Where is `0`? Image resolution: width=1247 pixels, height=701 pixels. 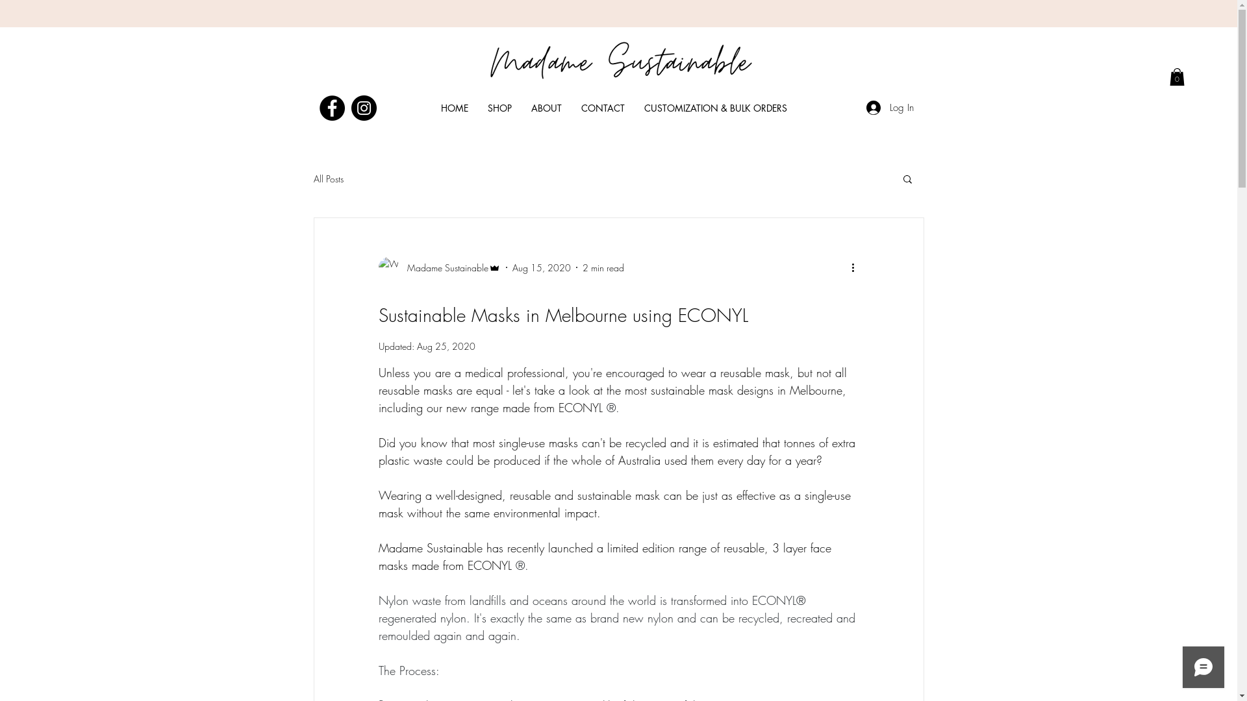
0 is located at coordinates (1177, 77).